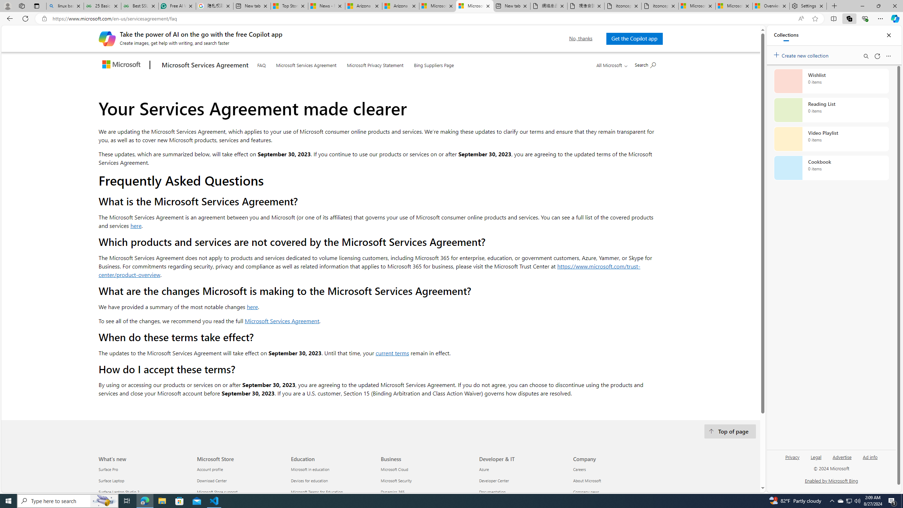 Image resolution: width=903 pixels, height=508 pixels. Describe the element at coordinates (369, 270) in the screenshot. I see `https://www.microsoft.com/trust-center/product-overview` at that location.